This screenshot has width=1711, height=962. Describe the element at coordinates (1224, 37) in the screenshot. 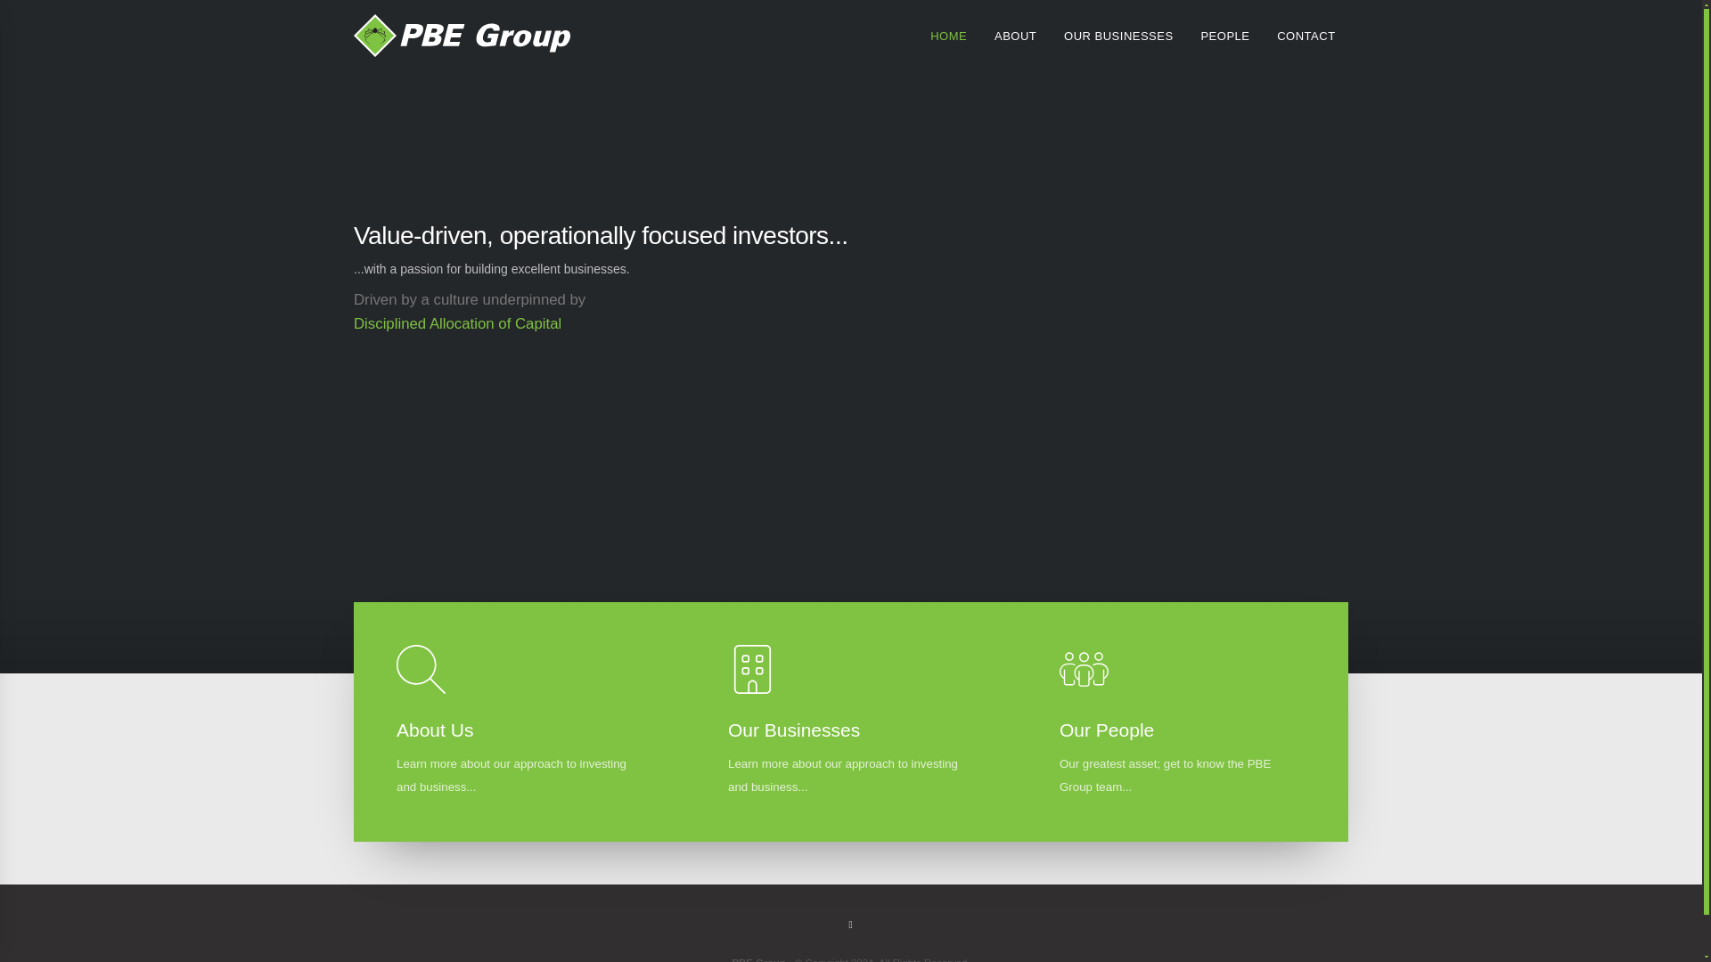

I see `PEOPLE` at that location.